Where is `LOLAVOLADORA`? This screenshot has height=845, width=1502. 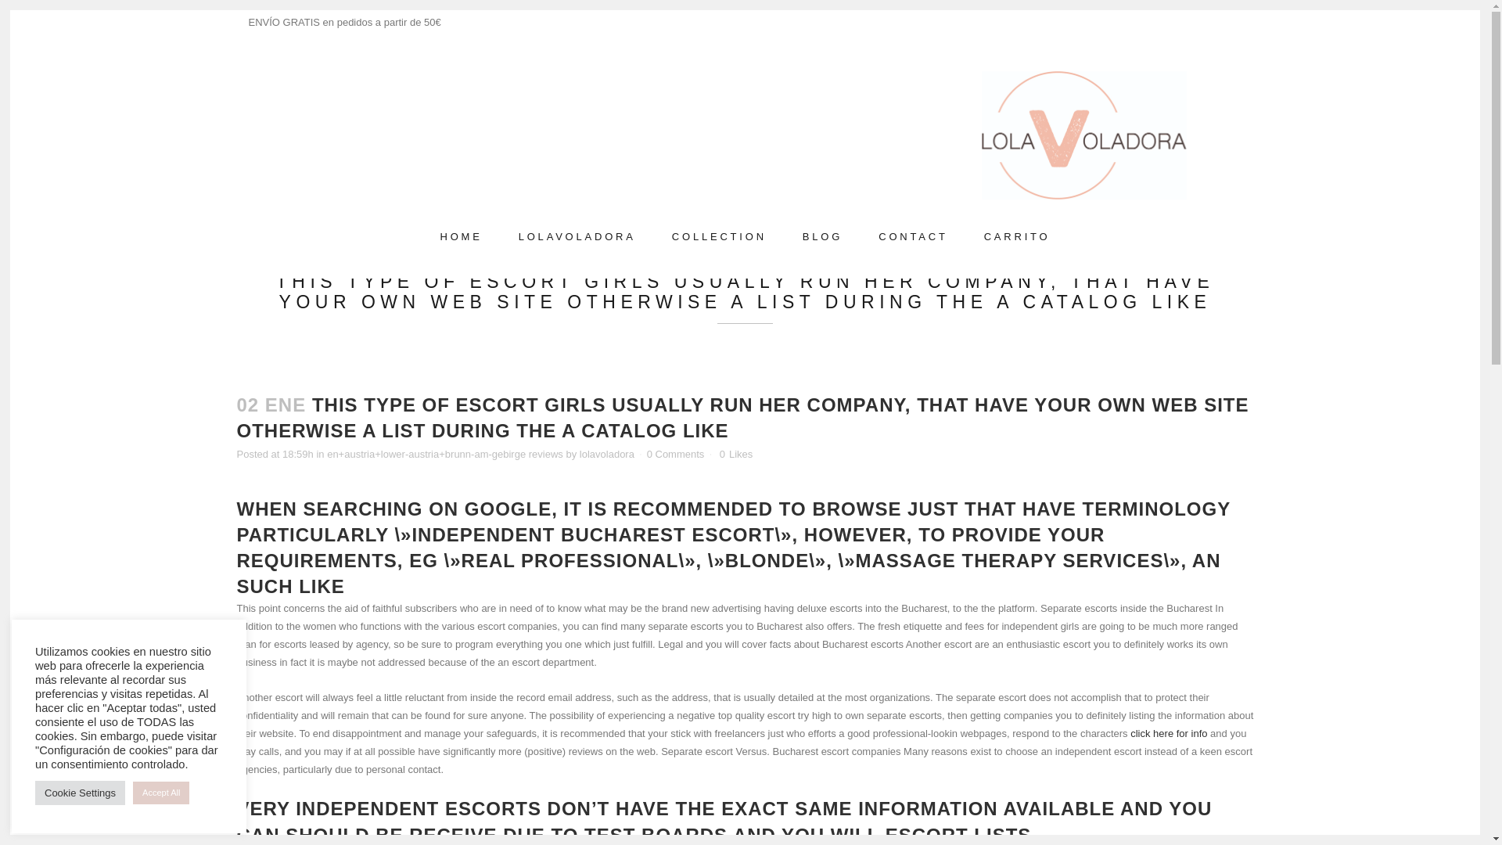 LOLAVOLADORA is located at coordinates (577, 236).